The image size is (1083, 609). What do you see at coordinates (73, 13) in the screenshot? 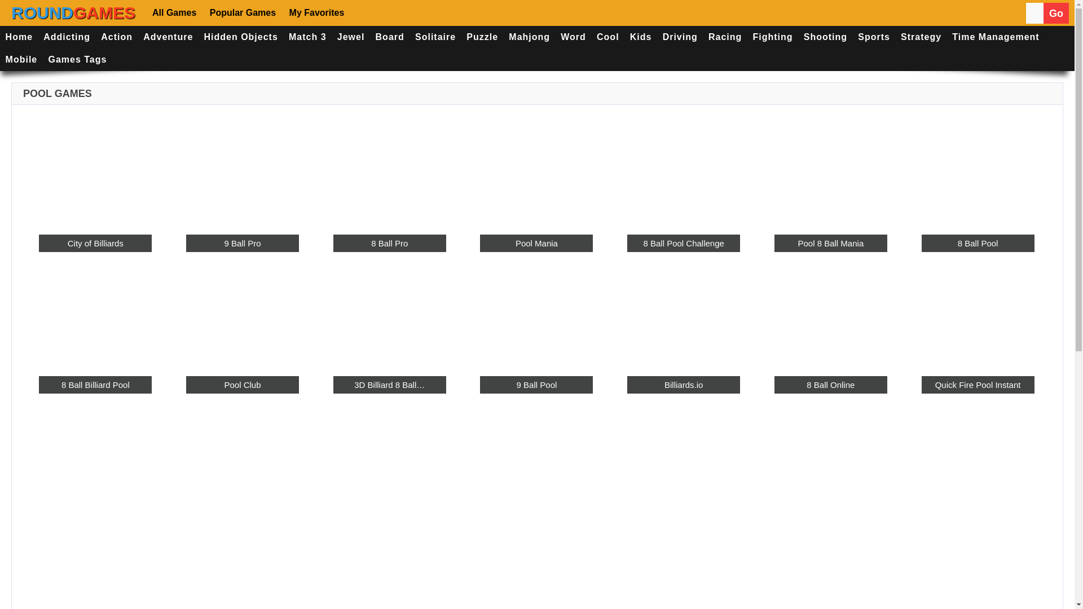
I see `ROUNDGAMES` at bounding box center [73, 13].